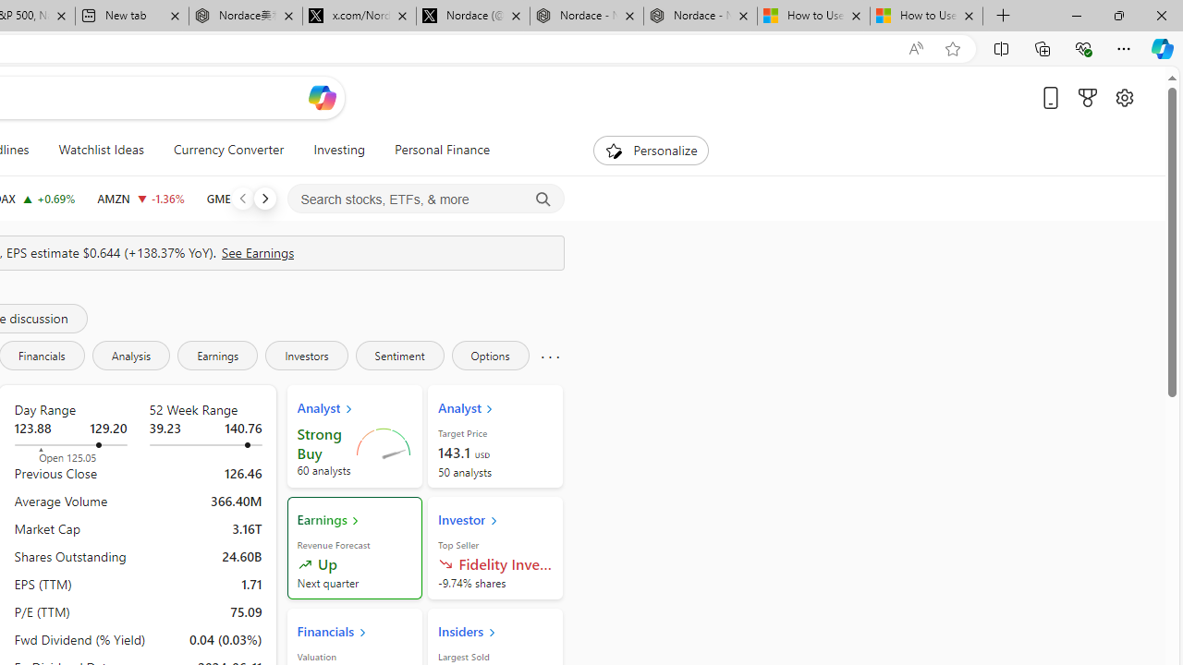 This screenshot has width=1183, height=665. Describe the element at coordinates (228, 150) in the screenshot. I see `Currency Converter` at that location.